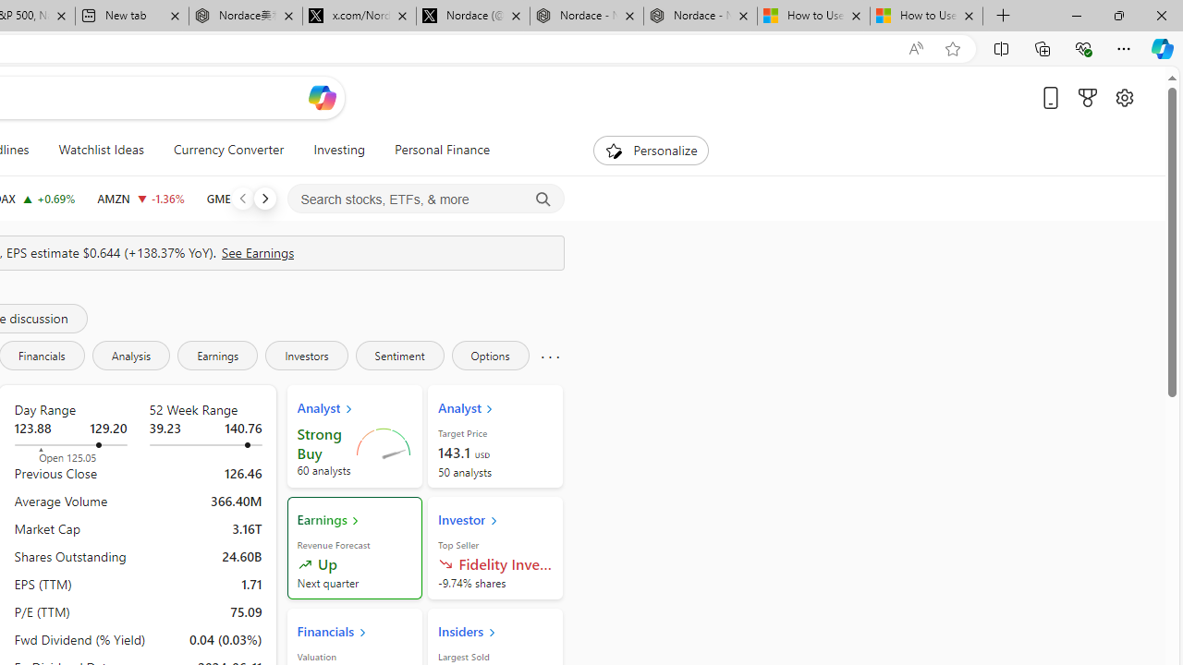 This screenshot has width=1183, height=665. Describe the element at coordinates (228, 150) in the screenshot. I see `Currency Converter` at that location.